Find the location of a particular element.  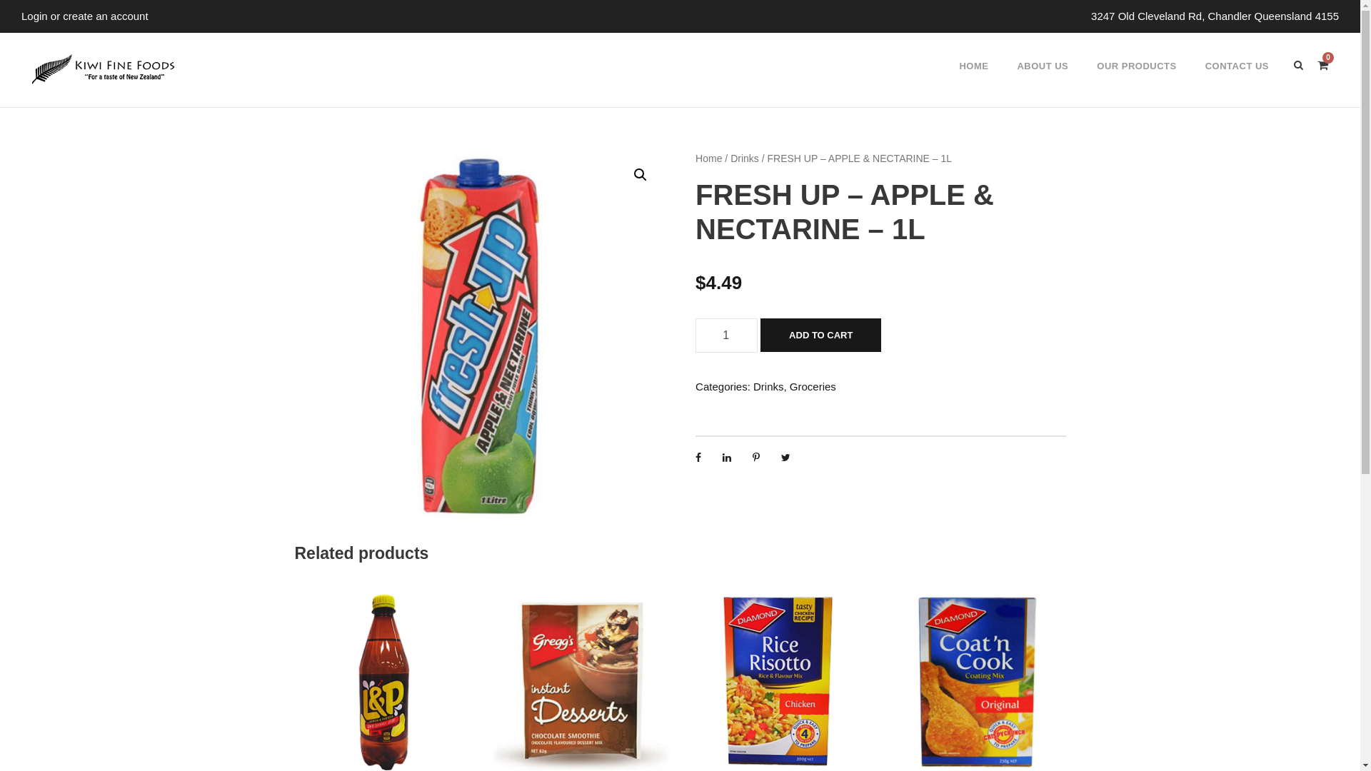

Who We Are is located at coordinates (446, 537).